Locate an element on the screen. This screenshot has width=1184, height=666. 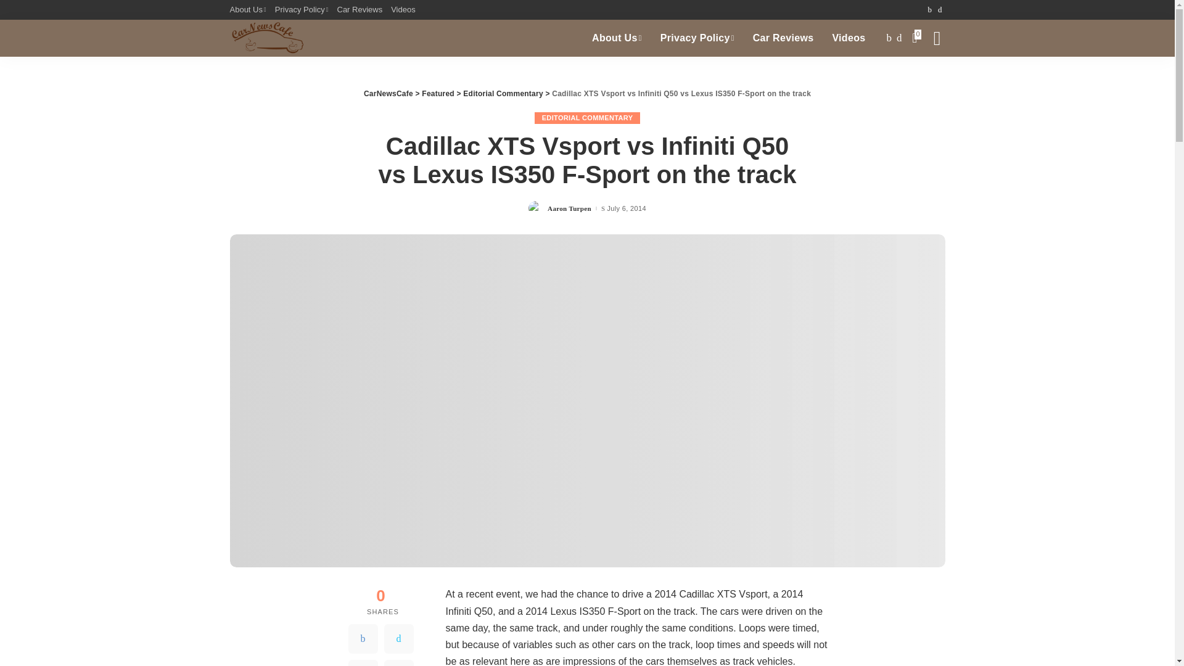
About Us is located at coordinates (617, 38).